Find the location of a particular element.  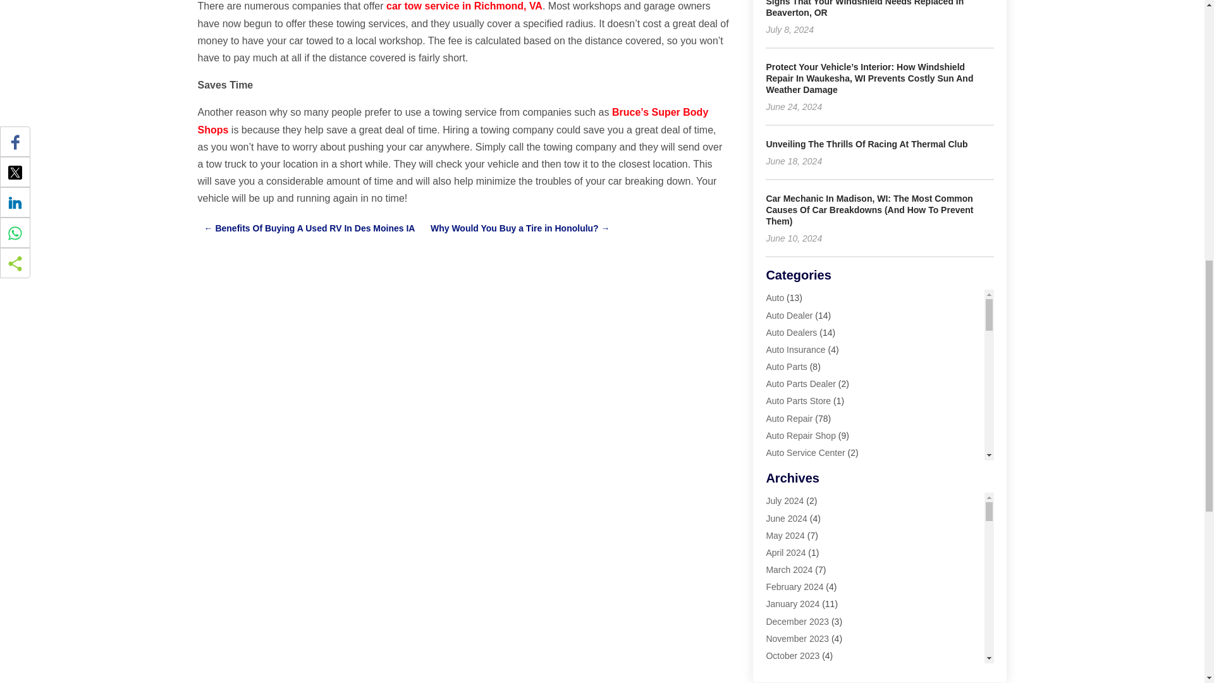

Auto Service Center is located at coordinates (806, 453).